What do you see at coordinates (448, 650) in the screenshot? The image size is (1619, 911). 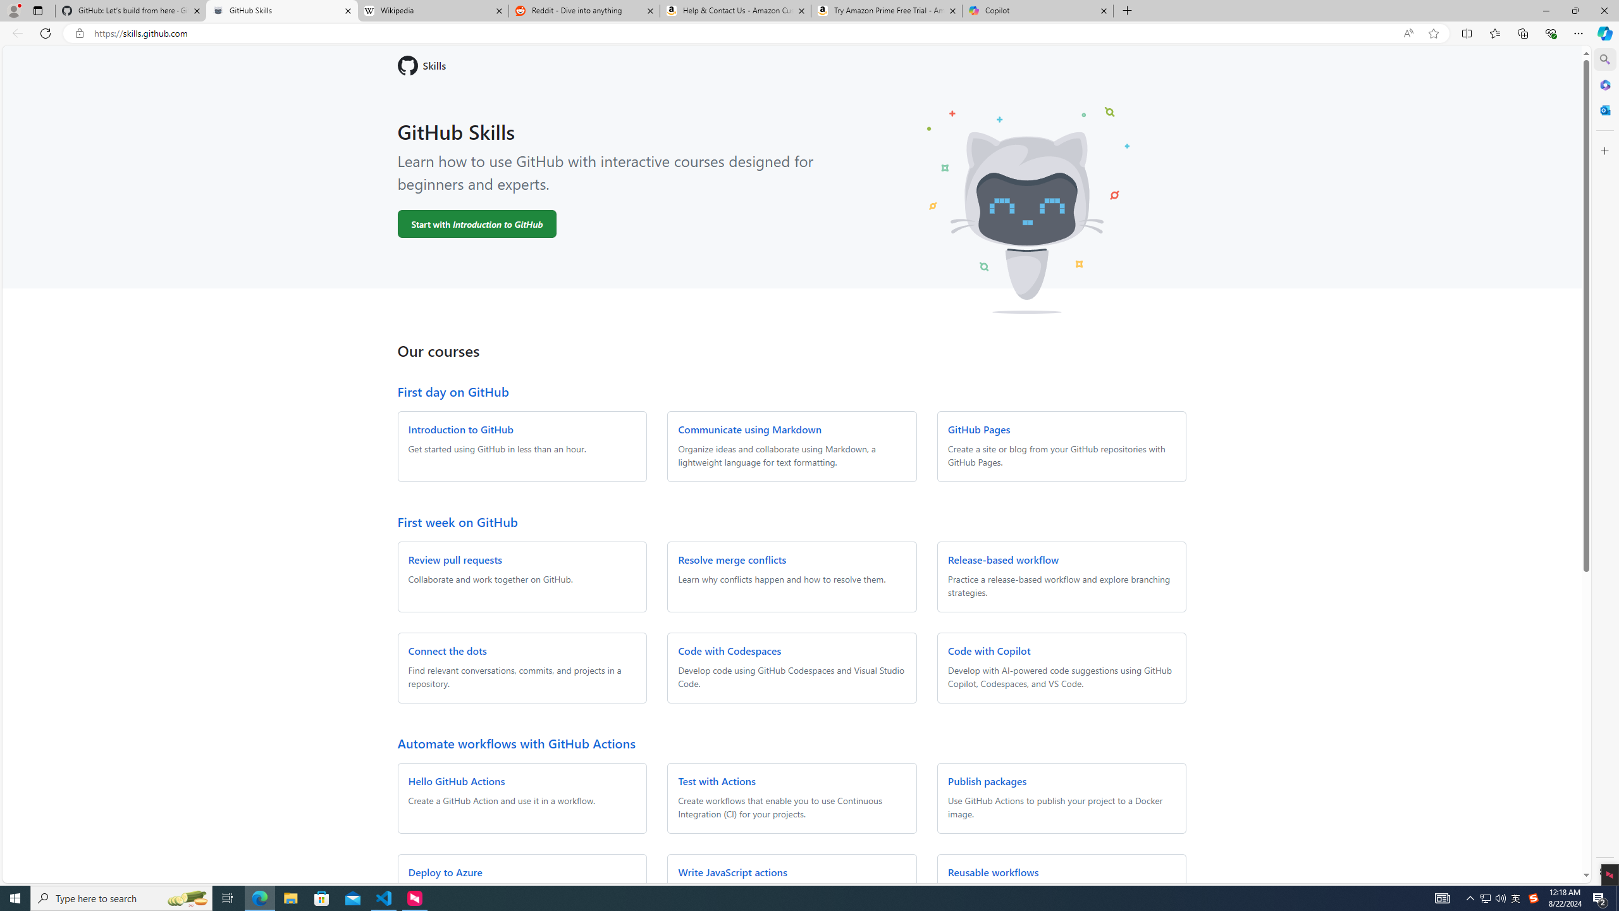 I see `Connect the dots` at bounding box center [448, 650].